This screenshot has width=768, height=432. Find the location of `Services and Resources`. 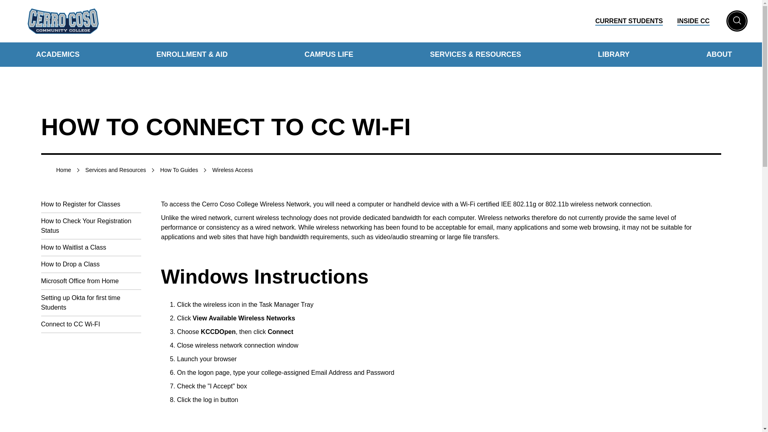

Services and Resources is located at coordinates (115, 170).